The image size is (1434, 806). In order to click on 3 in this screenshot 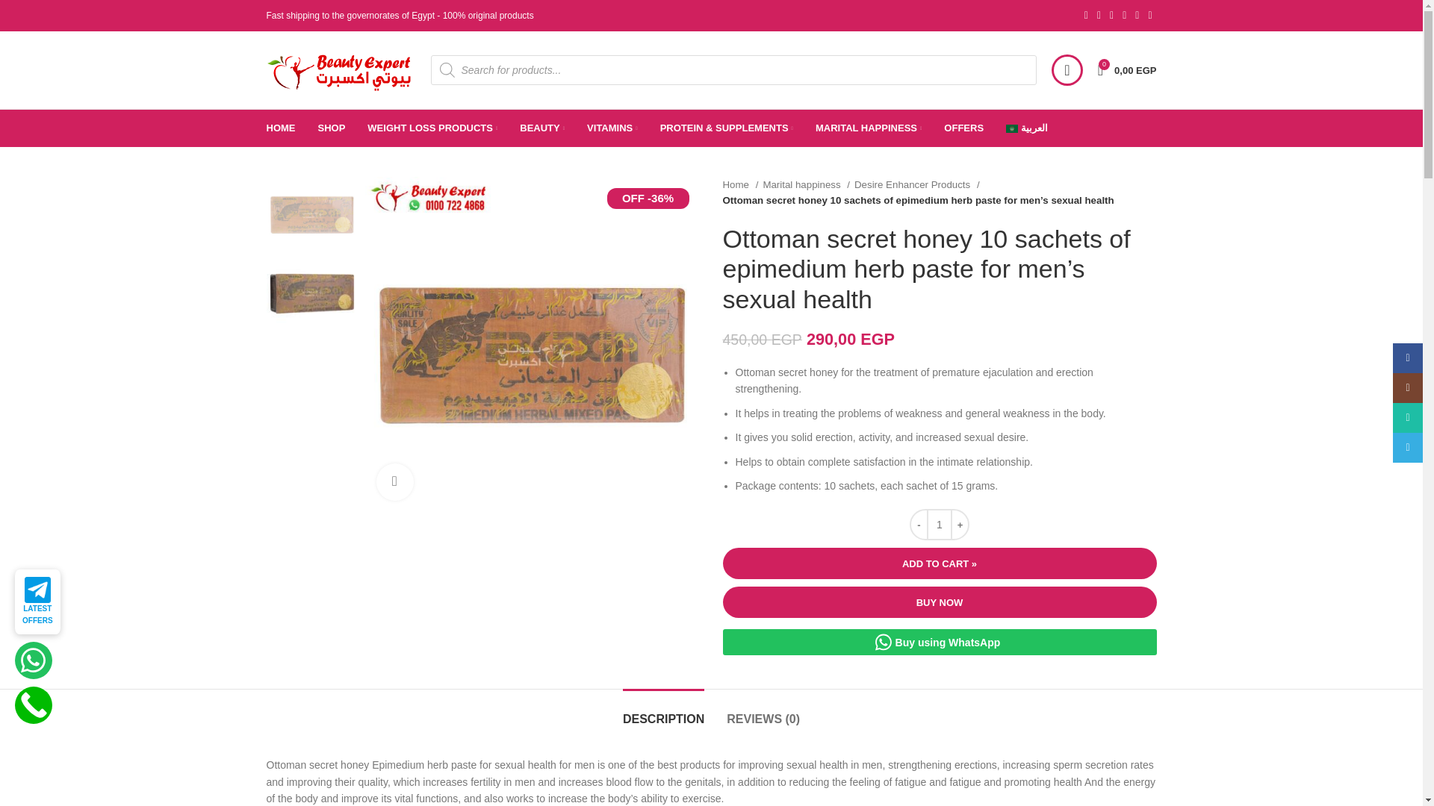, I will do `click(532, 343)`.